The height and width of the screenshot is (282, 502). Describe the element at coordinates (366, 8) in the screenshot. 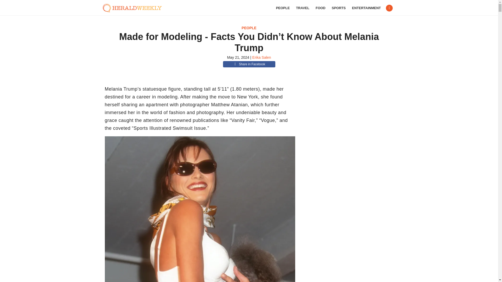

I see `ENTERTAINMENT` at that location.